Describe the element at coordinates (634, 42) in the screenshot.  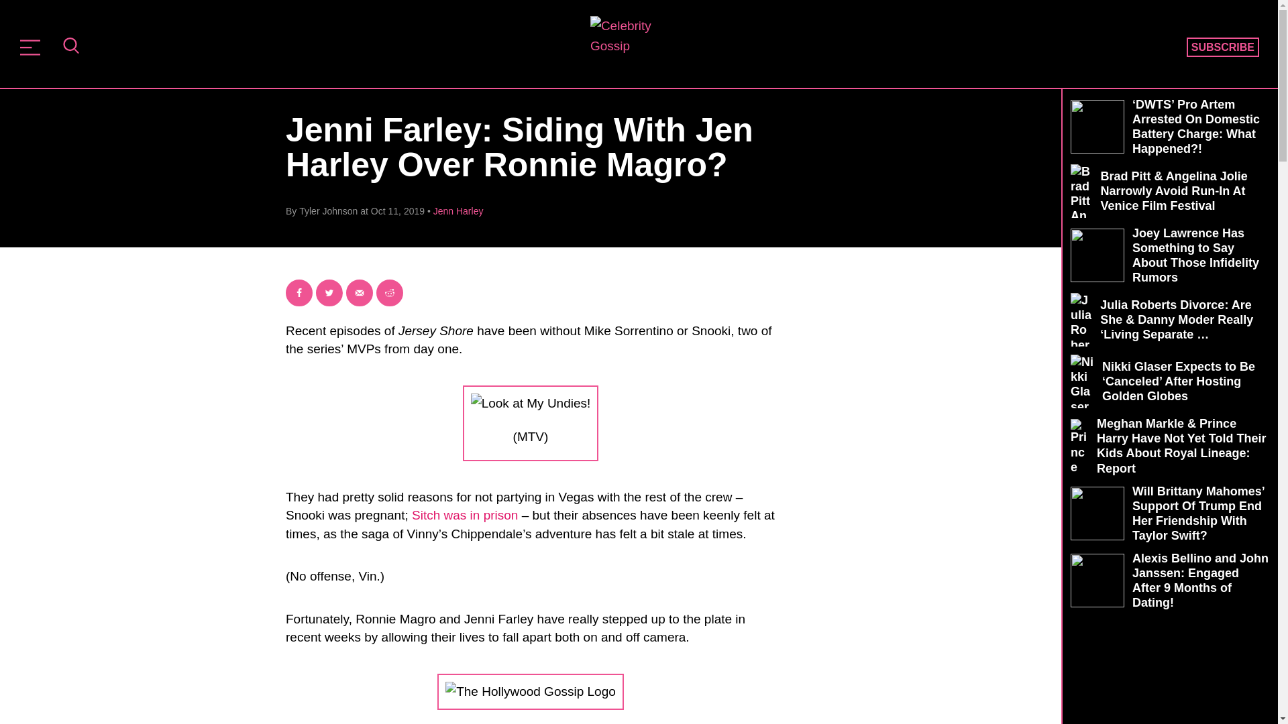
I see `The Hollywood Gossip` at that location.